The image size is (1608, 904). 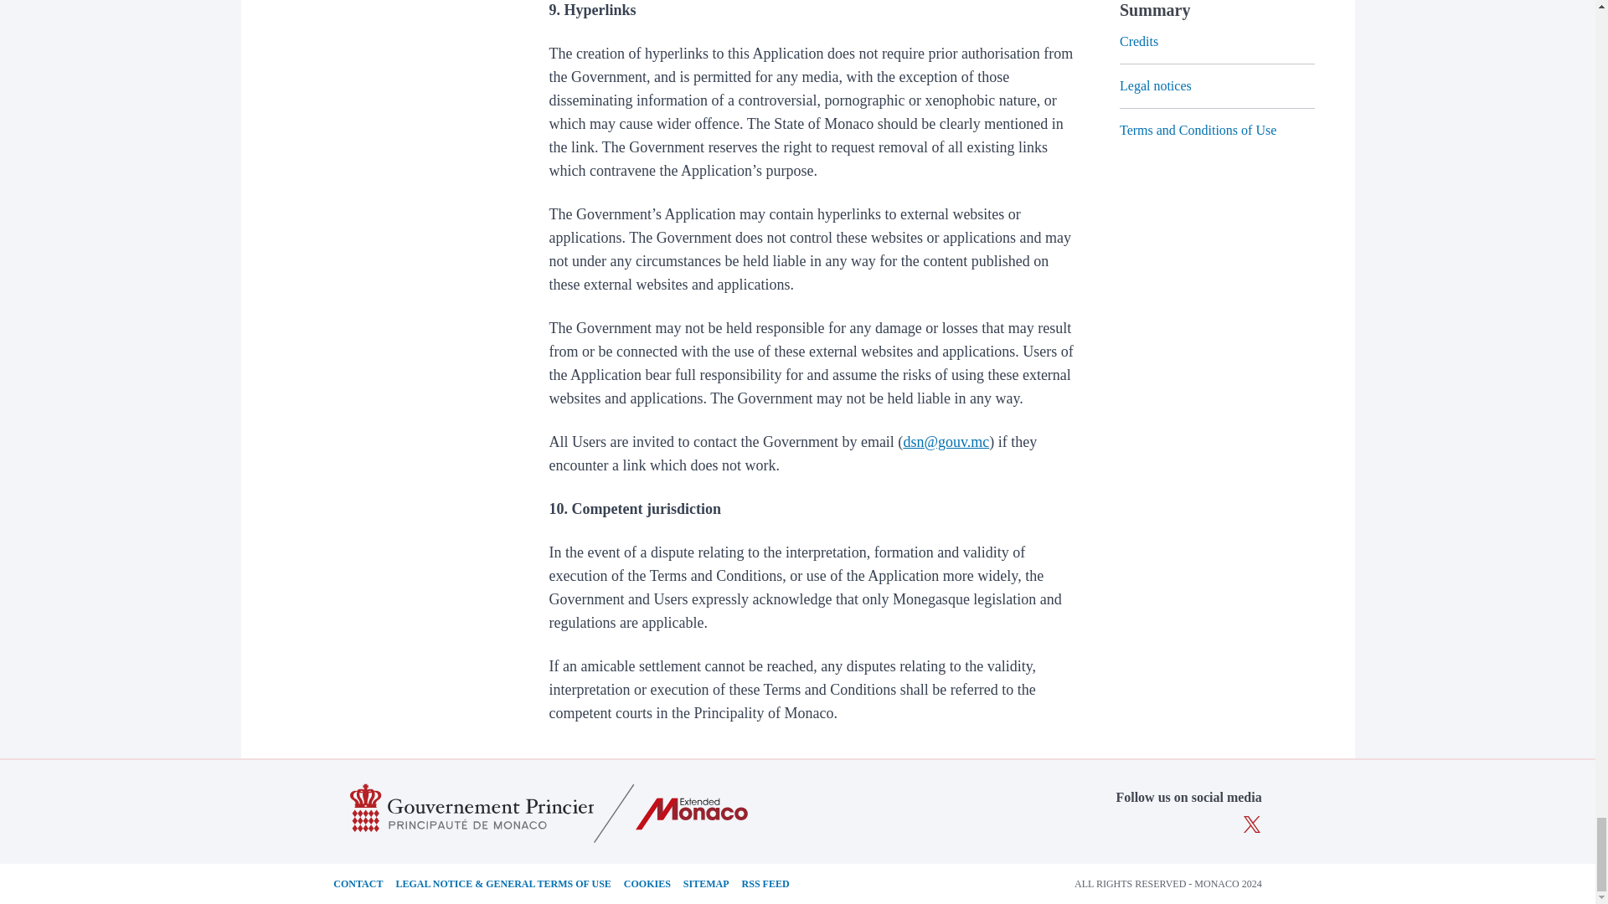 What do you see at coordinates (692, 814) in the screenshot?
I see `Aller vers le site de Monaco Extended` at bounding box center [692, 814].